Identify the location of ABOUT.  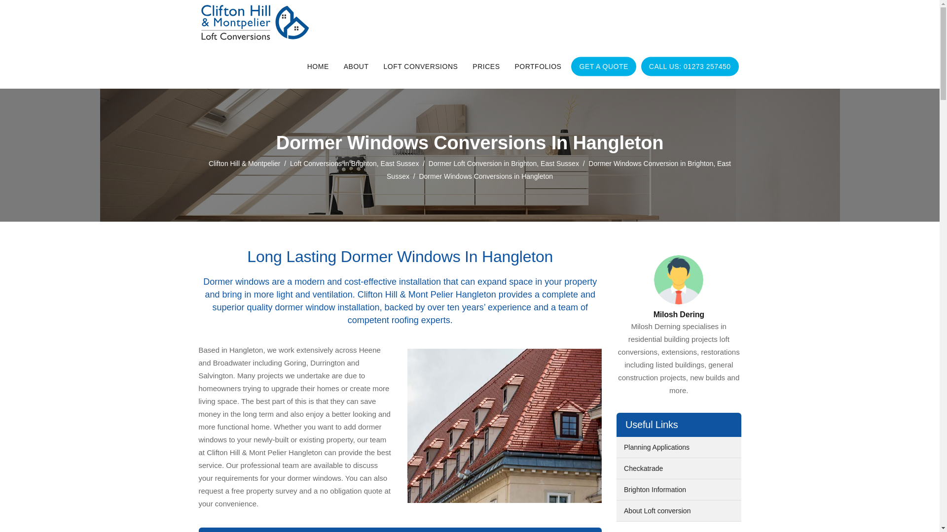
(356, 66).